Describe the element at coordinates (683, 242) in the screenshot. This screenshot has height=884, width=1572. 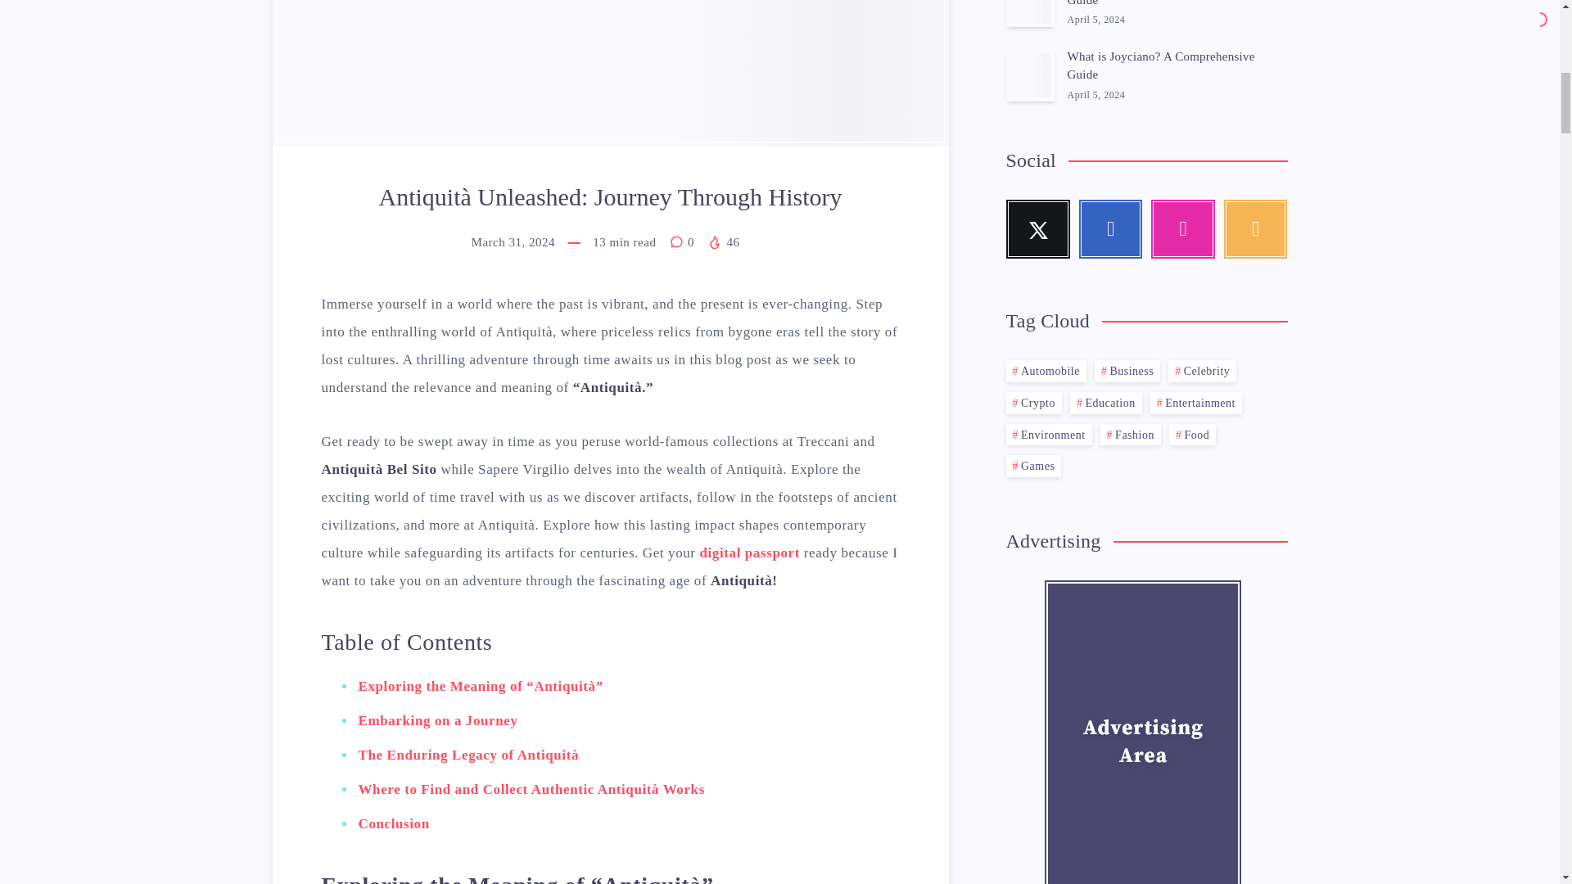
I see `0 Comments` at that location.